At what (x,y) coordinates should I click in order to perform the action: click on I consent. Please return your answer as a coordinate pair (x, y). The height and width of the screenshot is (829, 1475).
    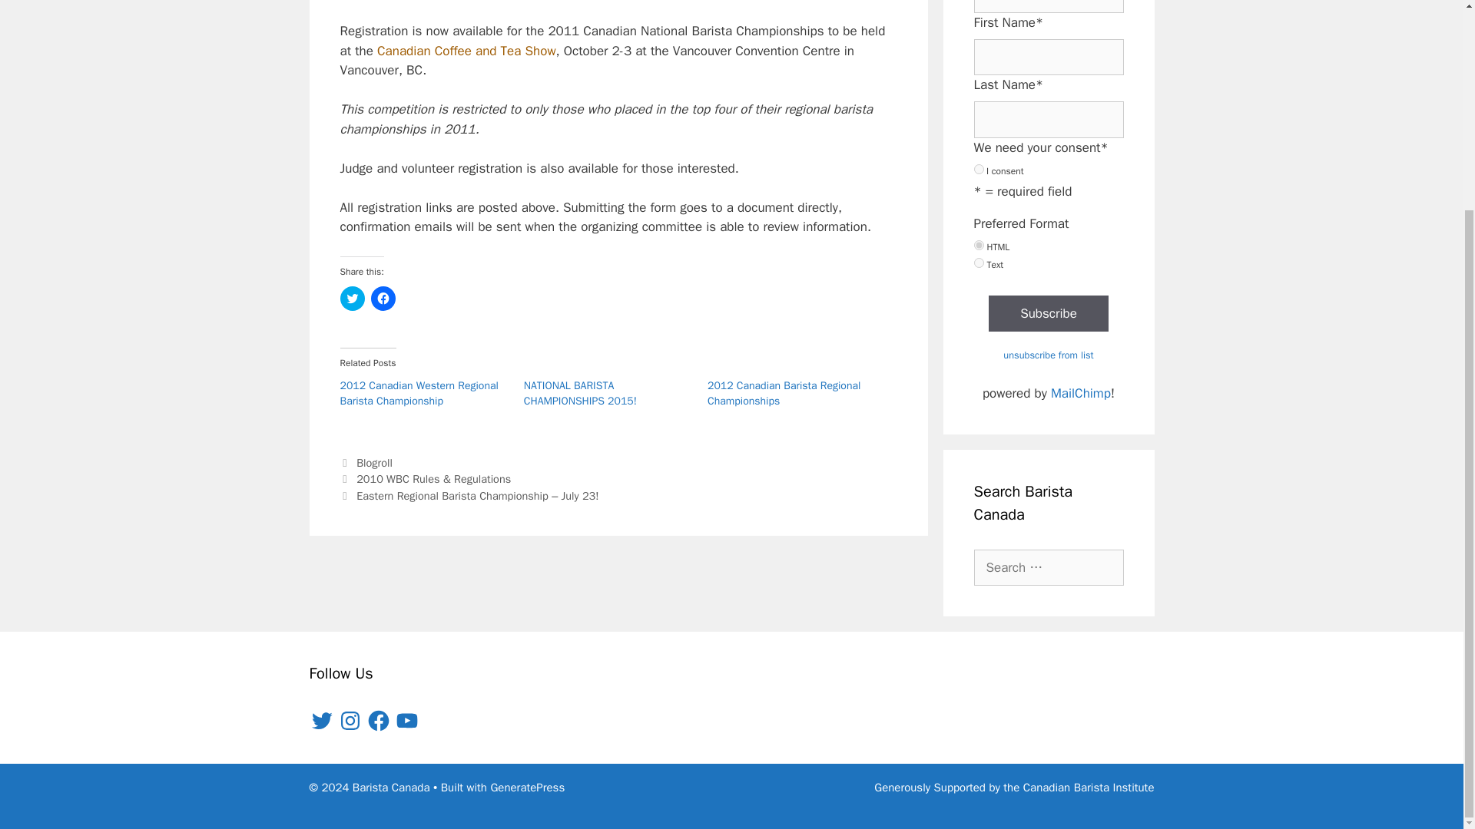
    Looking at the image, I should click on (979, 169).